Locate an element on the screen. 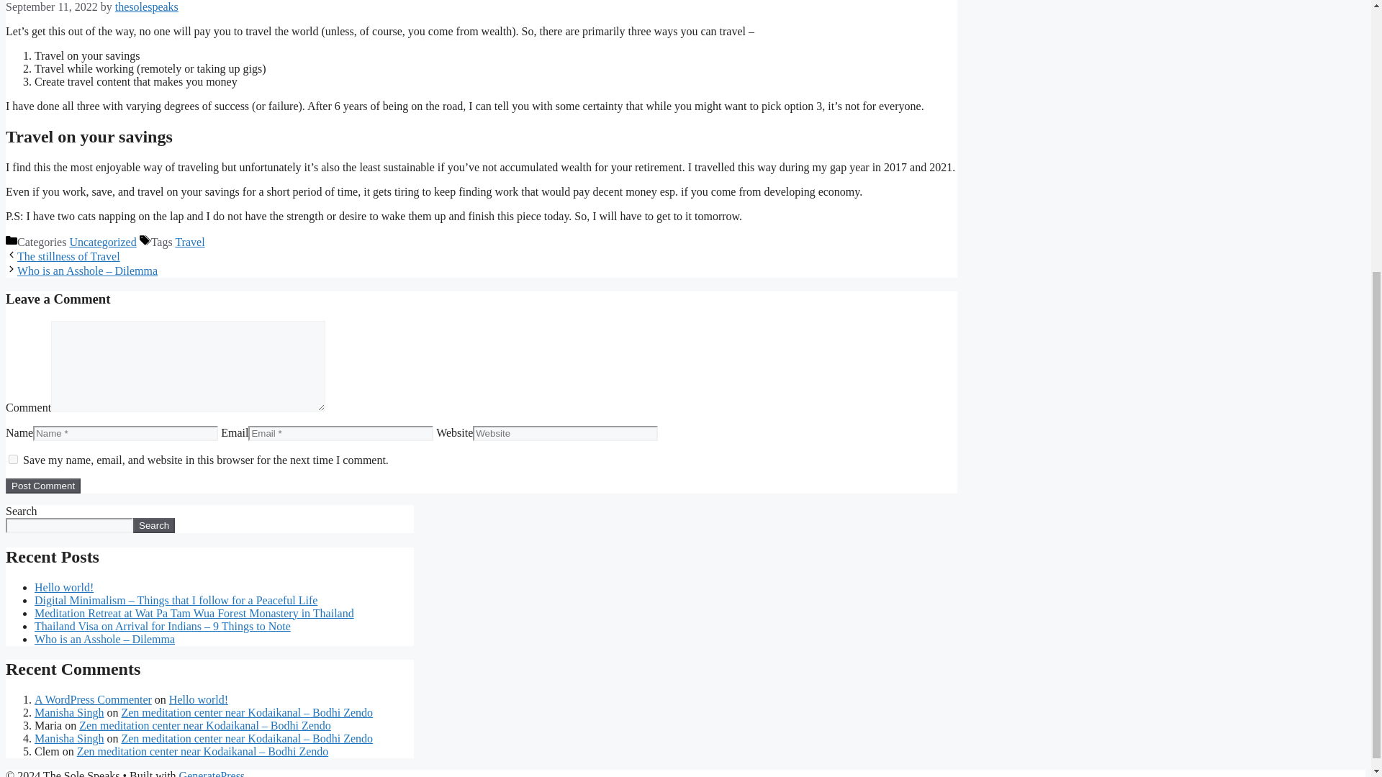 The width and height of the screenshot is (1382, 777). View all posts by thesolespeaks is located at coordinates (146, 7).